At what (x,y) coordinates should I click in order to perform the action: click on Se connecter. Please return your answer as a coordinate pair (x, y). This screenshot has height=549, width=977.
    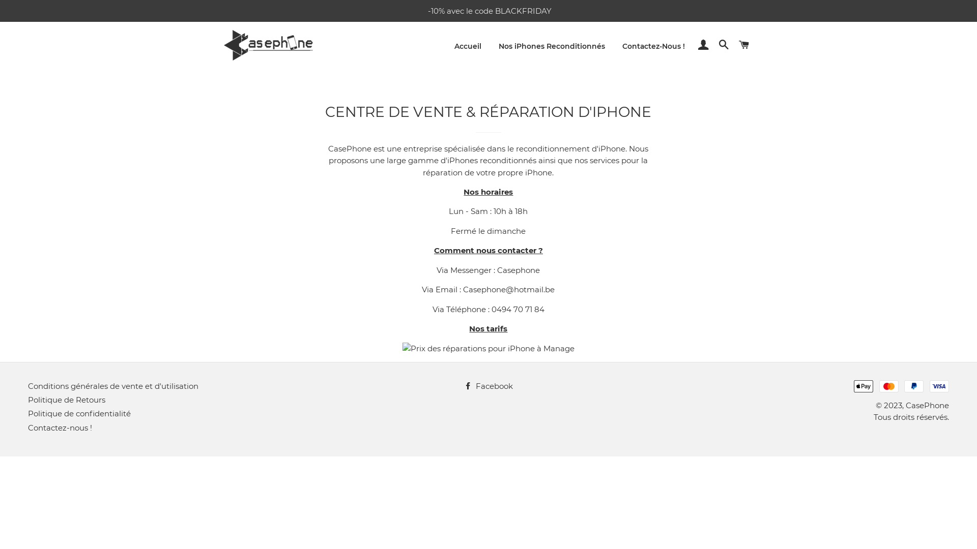
    Looking at the image, I should click on (704, 45).